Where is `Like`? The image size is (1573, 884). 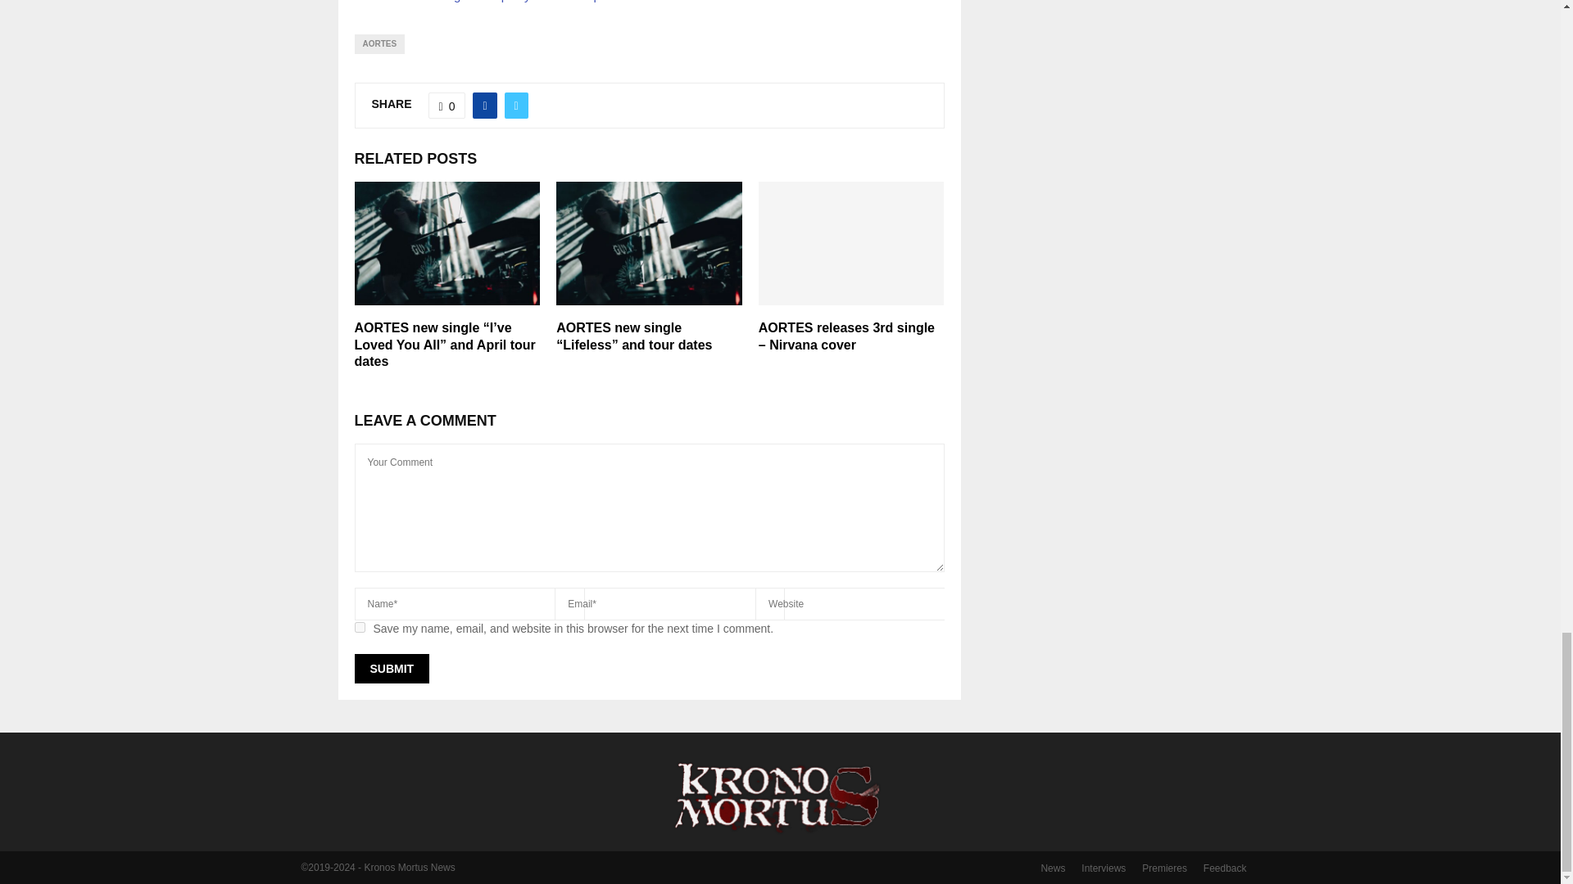 Like is located at coordinates (447, 105).